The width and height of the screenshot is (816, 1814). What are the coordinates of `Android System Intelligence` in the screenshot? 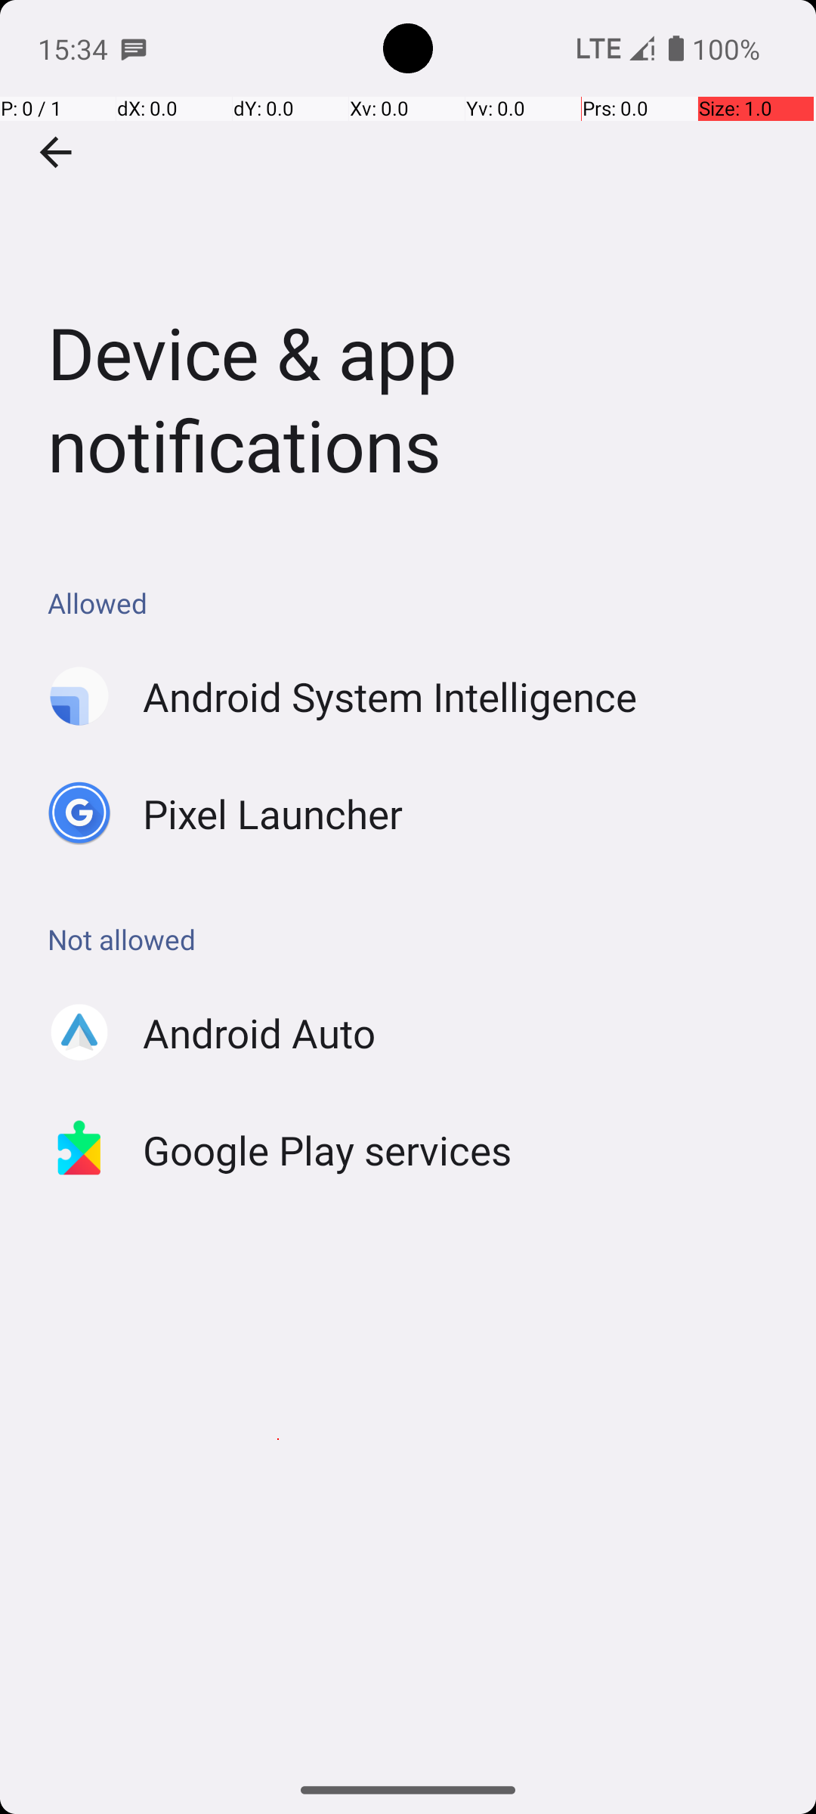 It's located at (390, 697).